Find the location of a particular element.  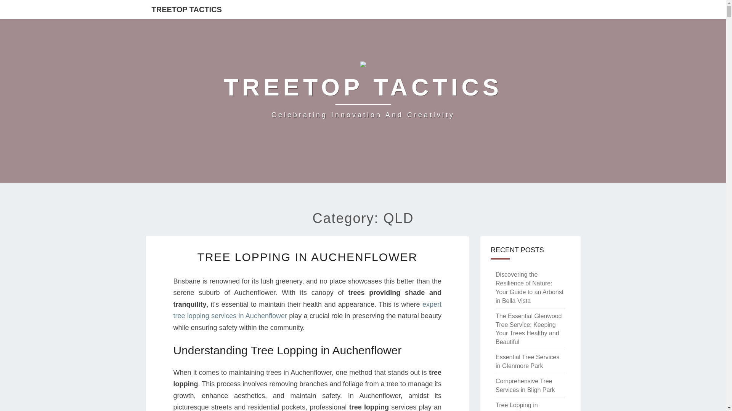

Treetop Tactics is located at coordinates (363, 92).